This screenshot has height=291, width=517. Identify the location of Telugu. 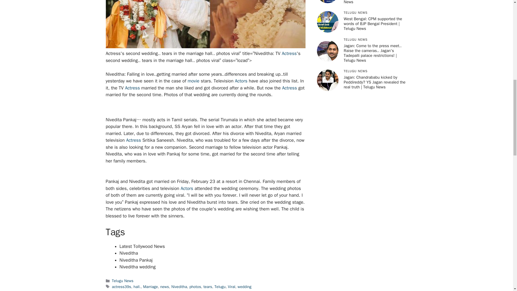
(220, 287).